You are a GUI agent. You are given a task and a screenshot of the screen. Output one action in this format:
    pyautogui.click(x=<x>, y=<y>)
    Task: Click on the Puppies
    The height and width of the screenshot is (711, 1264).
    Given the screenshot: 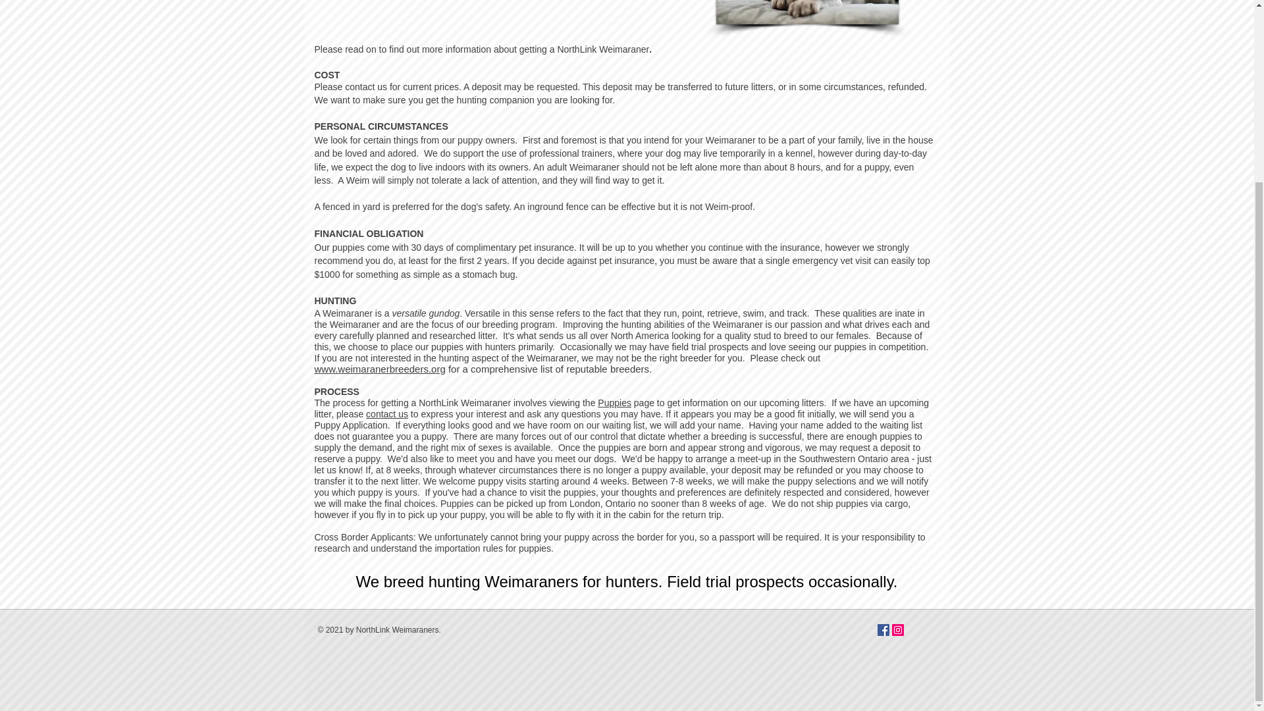 What is the action you would take?
    pyautogui.click(x=614, y=402)
    